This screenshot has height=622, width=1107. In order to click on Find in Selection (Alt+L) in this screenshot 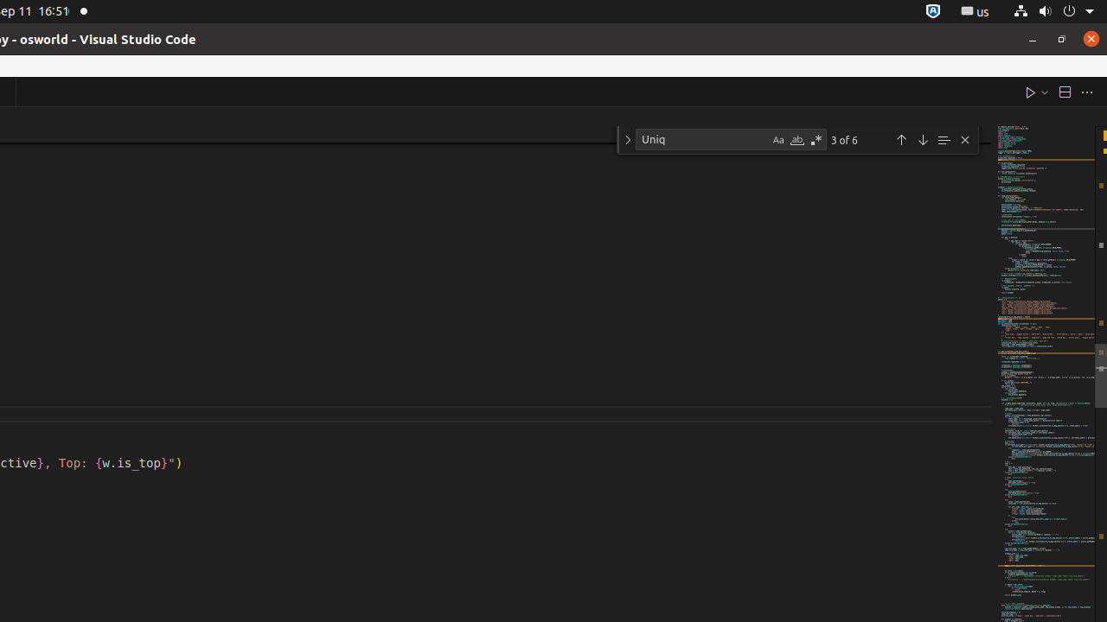, I will do `click(944, 140)`.